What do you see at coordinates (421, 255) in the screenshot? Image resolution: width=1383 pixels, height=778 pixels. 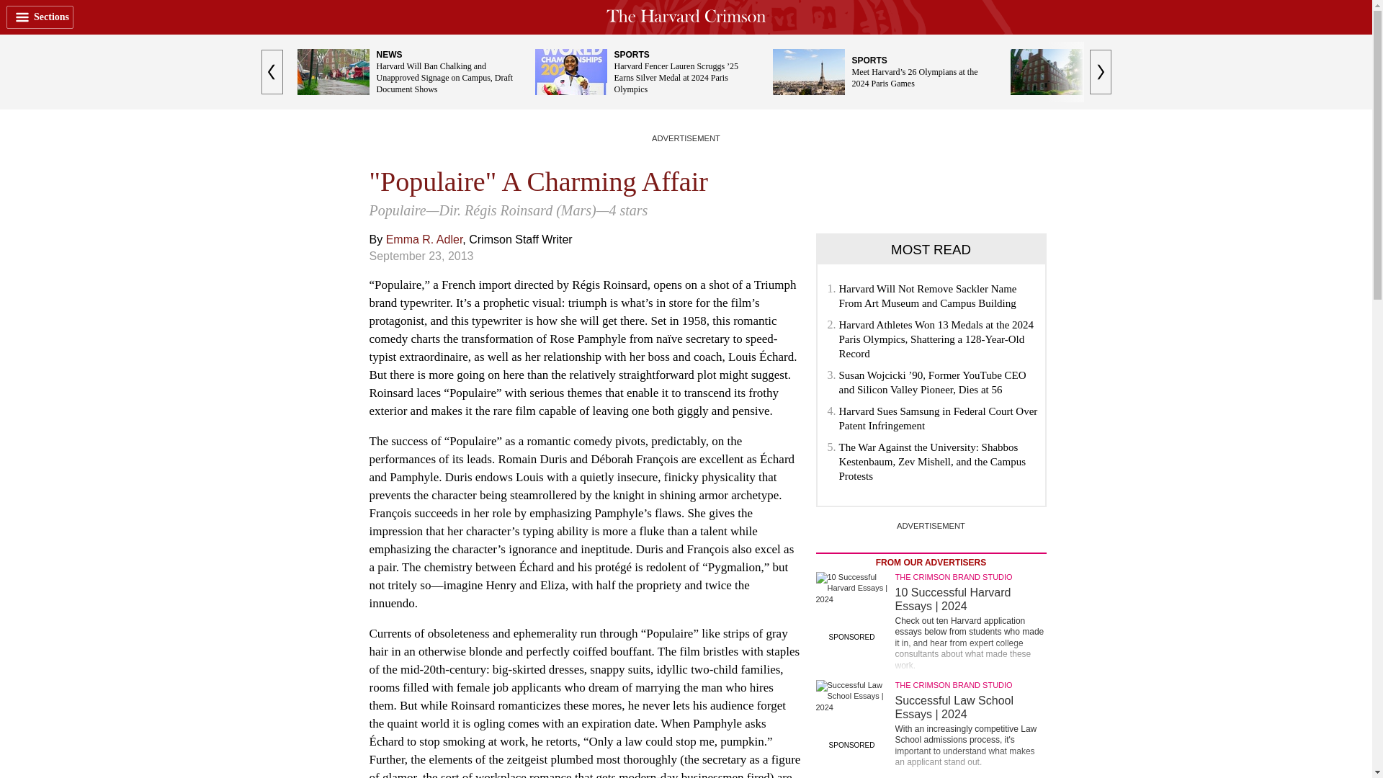 I see `Updated September 23, 2013 at 3:30 am` at bounding box center [421, 255].